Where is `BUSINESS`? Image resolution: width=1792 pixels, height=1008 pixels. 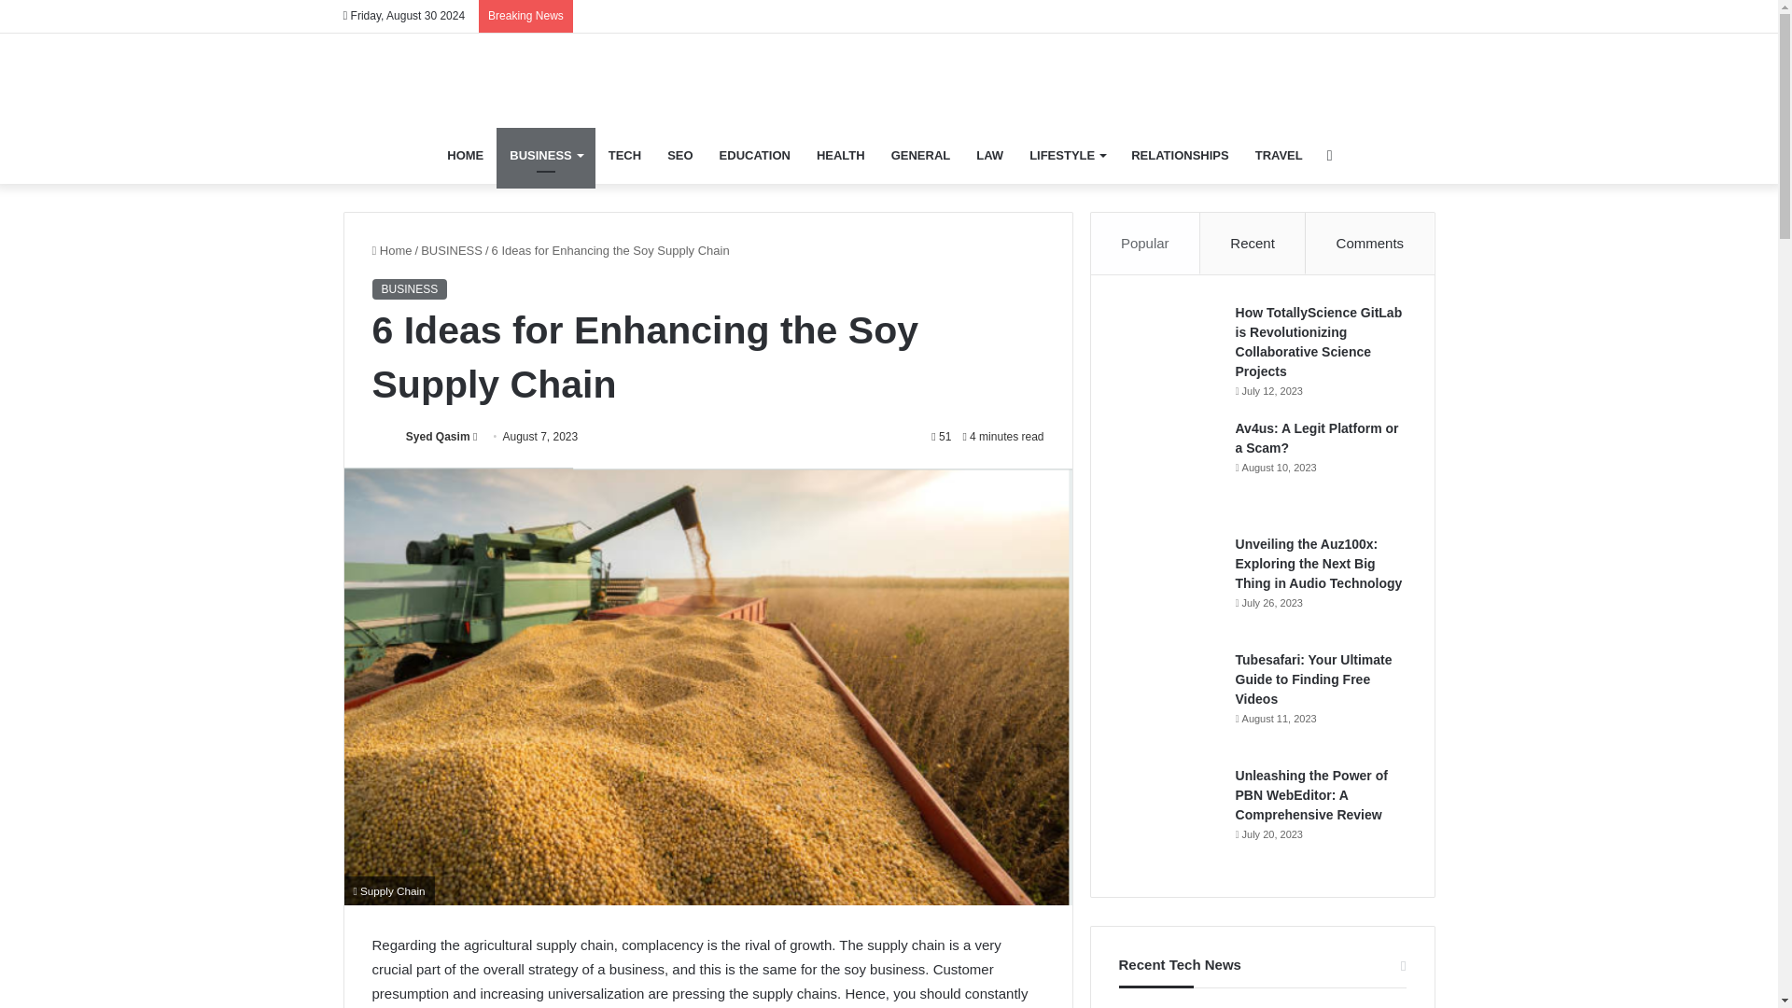 BUSINESS is located at coordinates (409, 289).